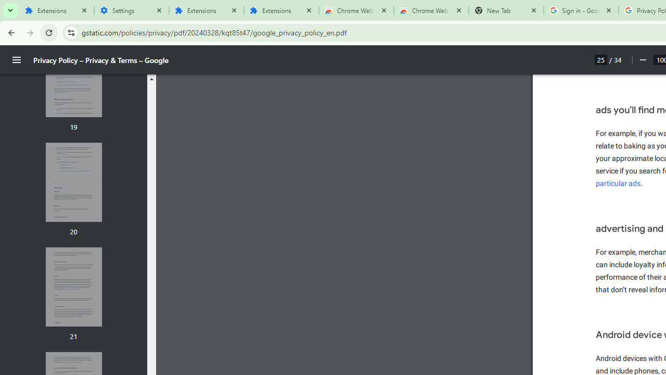  I want to click on AutomationID: thumbnail, so click(73, 287).